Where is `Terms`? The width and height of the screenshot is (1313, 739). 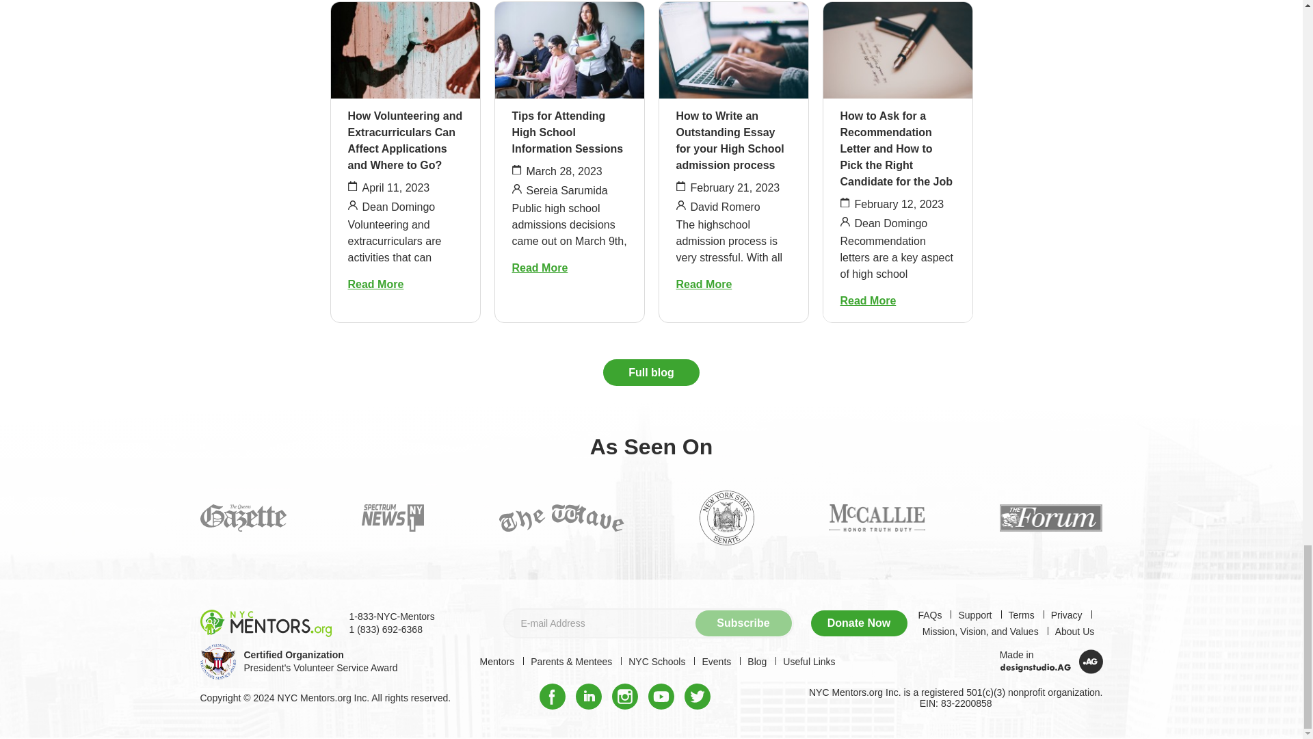 Terms is located at coordinates (1021, 615).